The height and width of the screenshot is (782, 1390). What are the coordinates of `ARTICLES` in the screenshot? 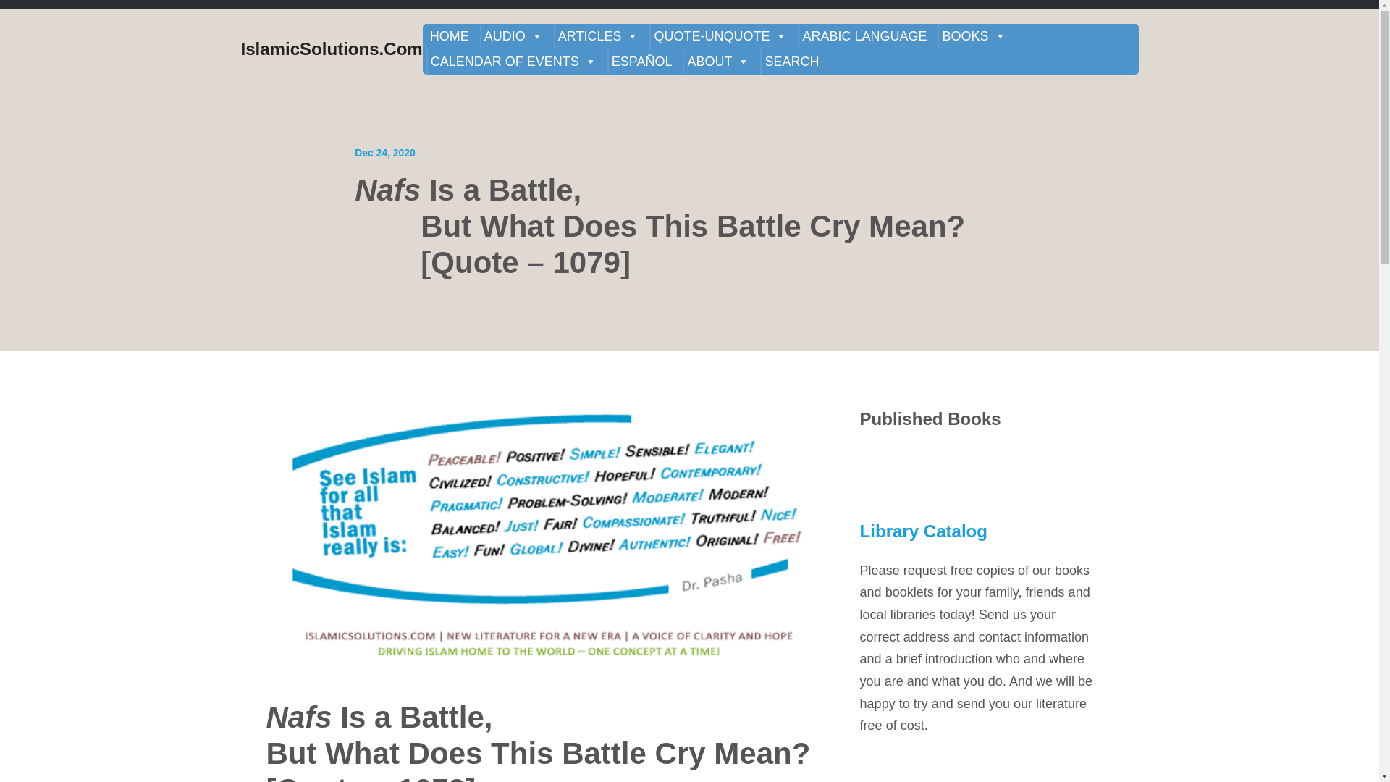 It's located at (598, 36).